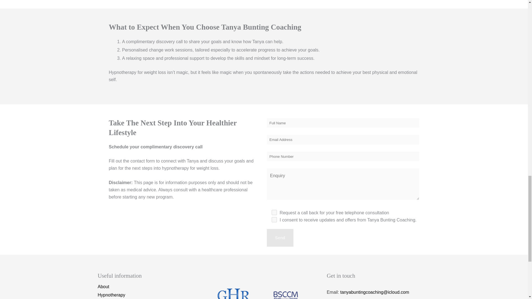 The width and height of the screenshot is (532, 299). What do you see at coordinates (280, 238) in the screenshot?
I see `Send` at bounding box center [280, 238].